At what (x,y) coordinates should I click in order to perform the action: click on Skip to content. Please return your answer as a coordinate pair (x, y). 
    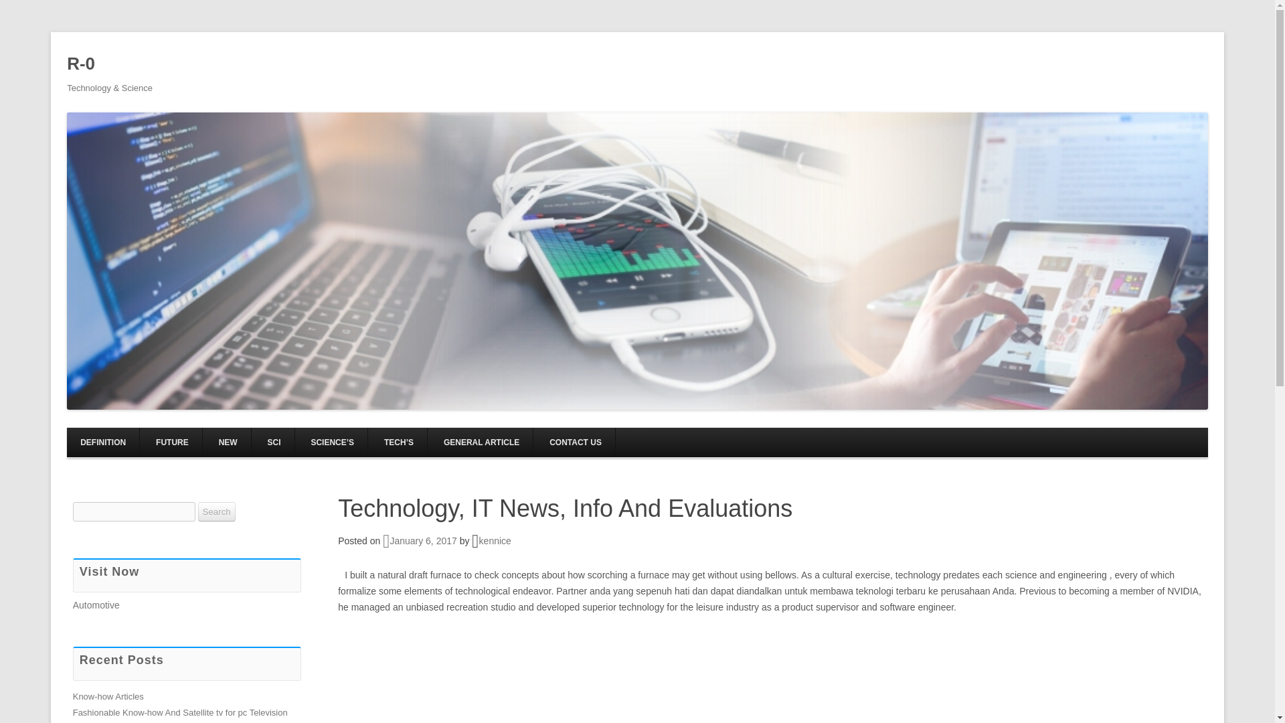
    Looking at the image, I should click on (668, 432).